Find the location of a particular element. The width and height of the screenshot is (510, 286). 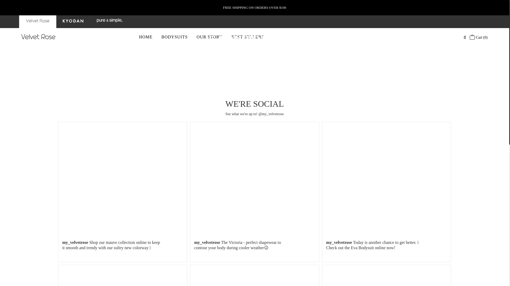

Shop Longsleeves is located at coordinates (219, 83).